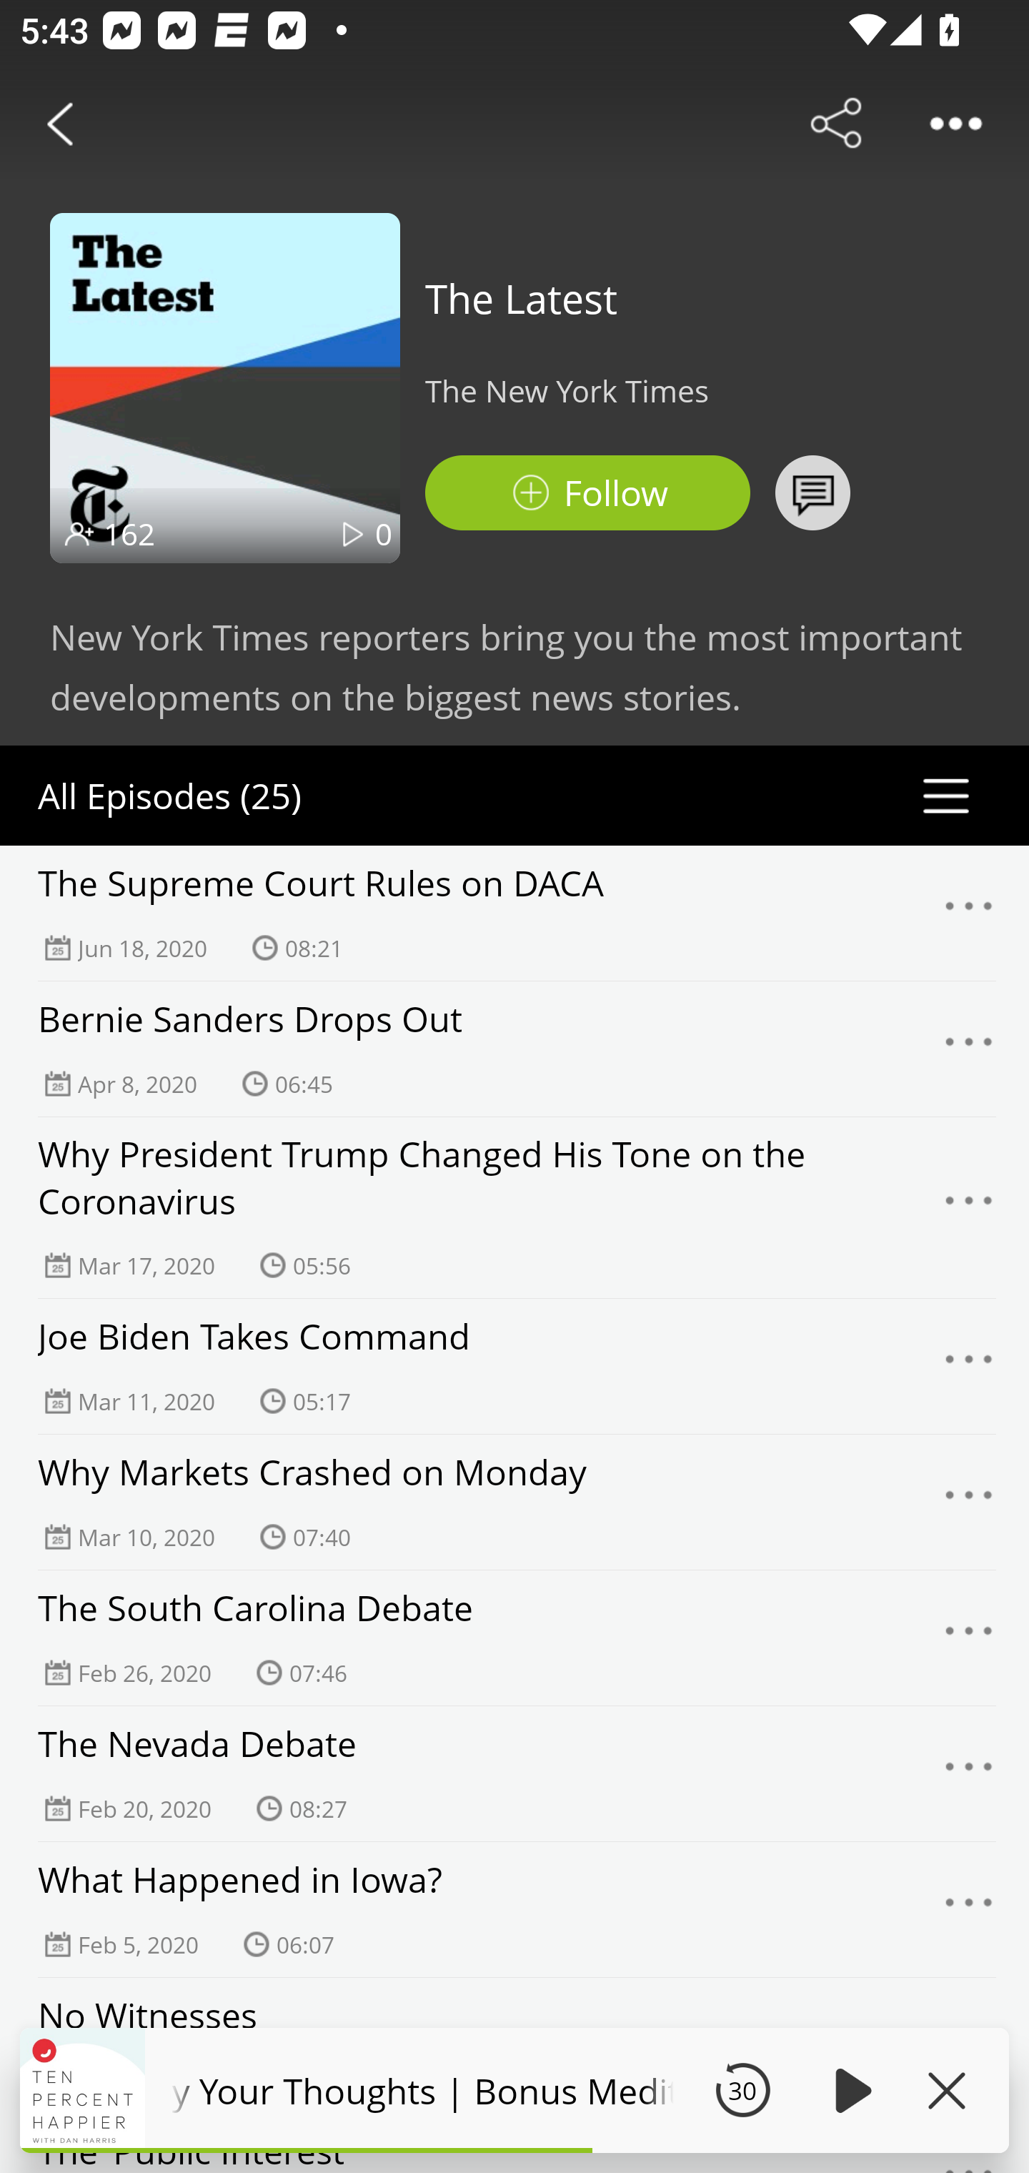  What do you see at coordinates (969, 1367) in the screenshot?
I see `Menu` at bounding box center [969, 1367].